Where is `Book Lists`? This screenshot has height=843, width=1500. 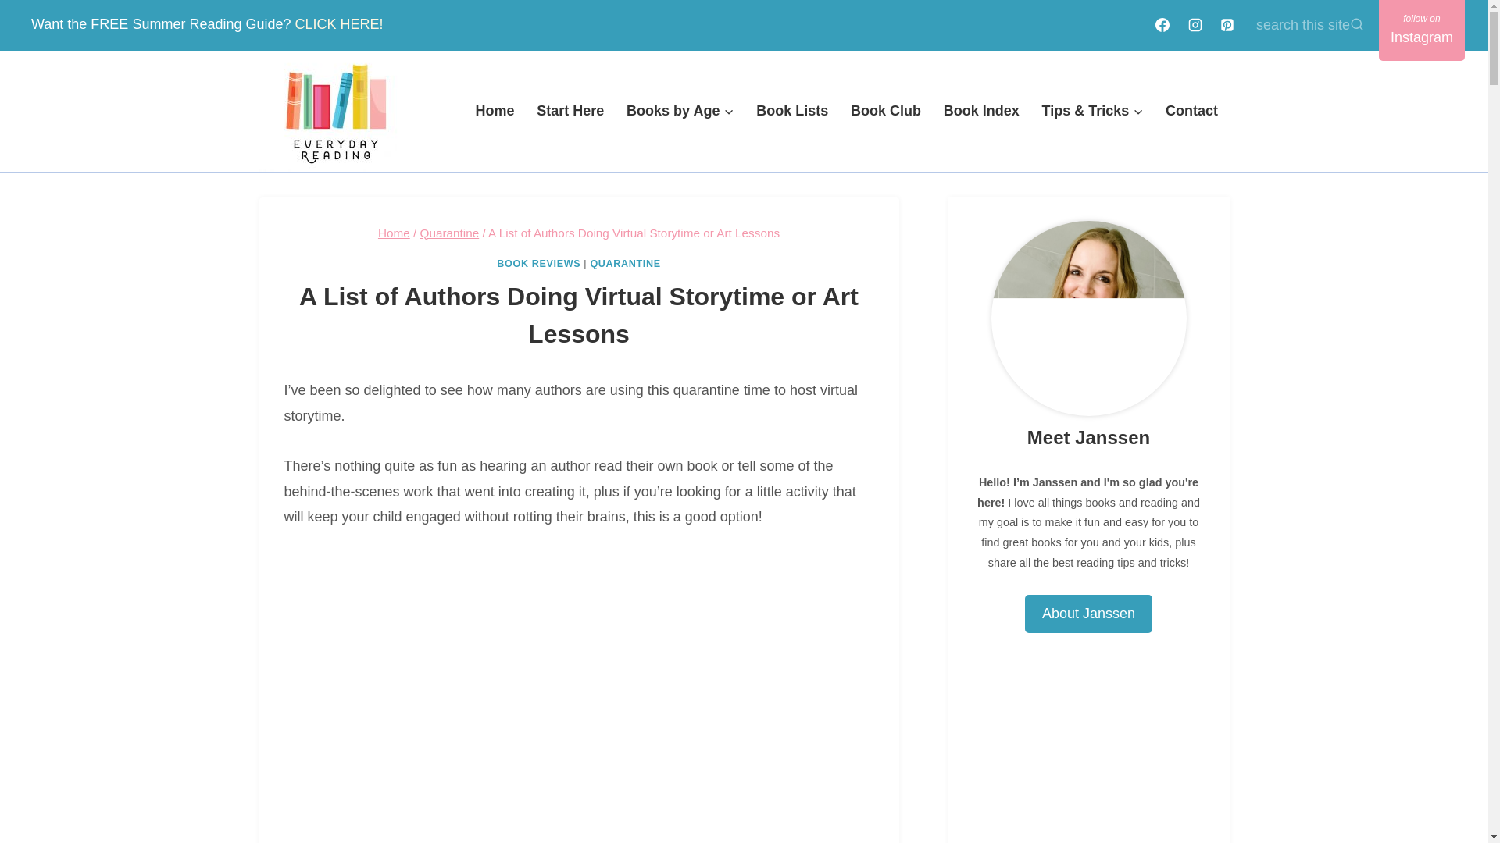
Book Lists is located at coordinates (792, 110).